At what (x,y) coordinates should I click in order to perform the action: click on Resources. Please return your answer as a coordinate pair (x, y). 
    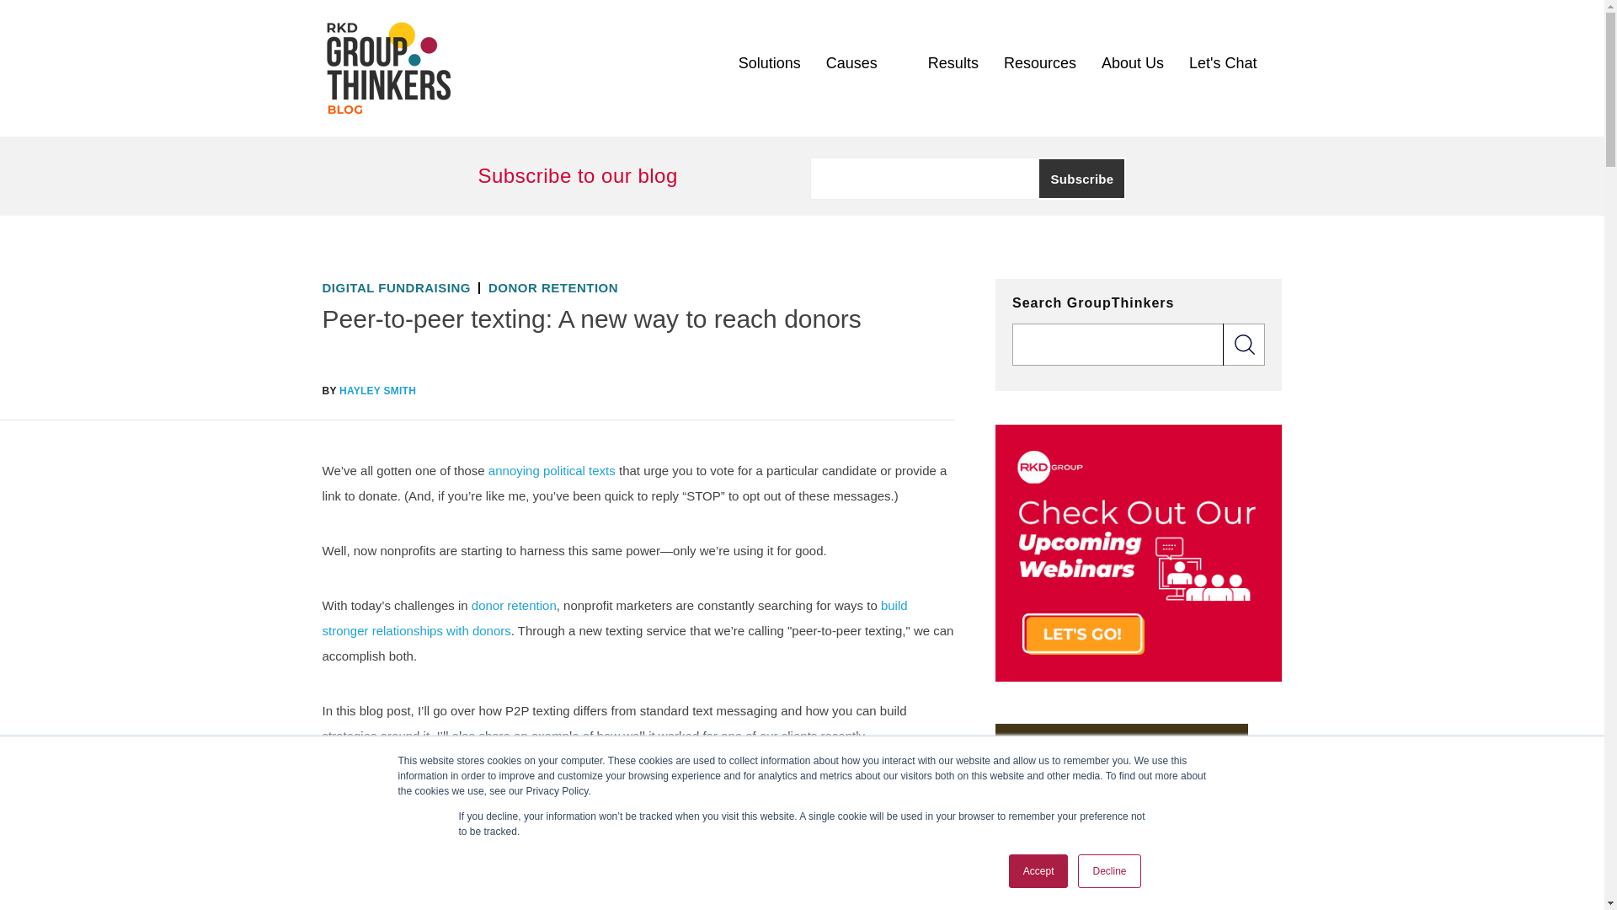
    Looking at the image, I should click on (1040, 62).